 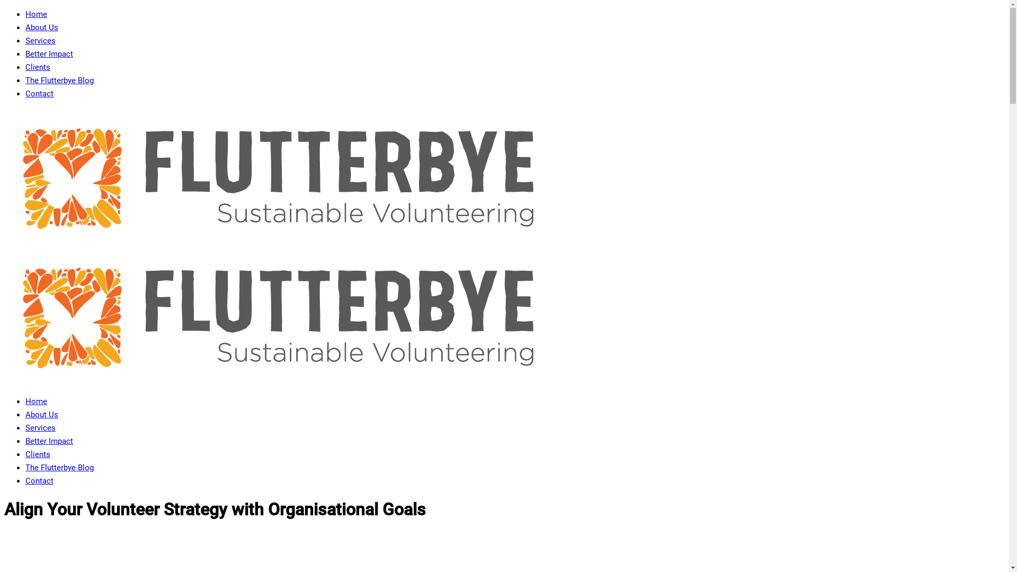 I want to click on Contact, so click(x=39, y=94).